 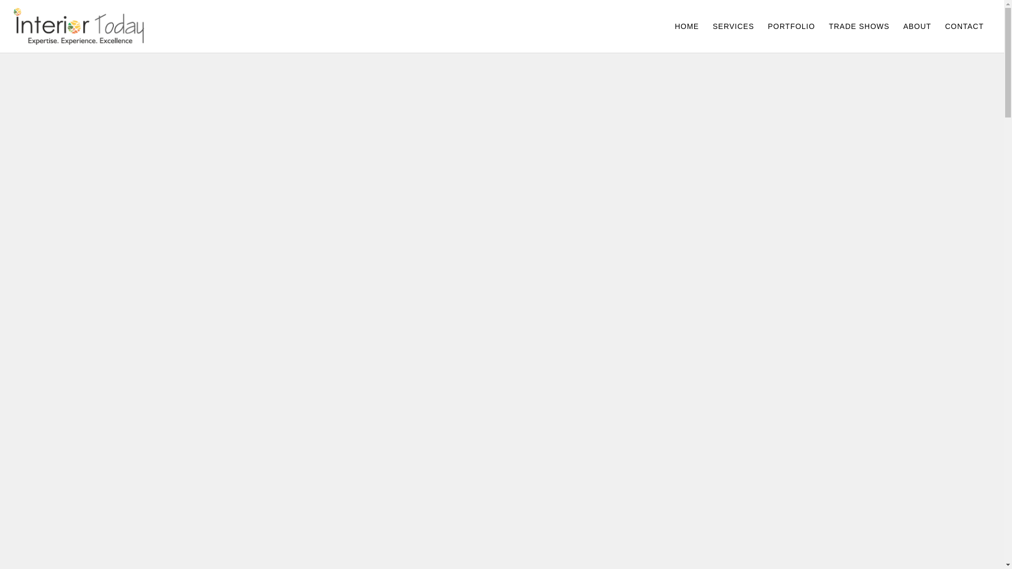 I want to click on ABOUT, so click(x=917, y=26).